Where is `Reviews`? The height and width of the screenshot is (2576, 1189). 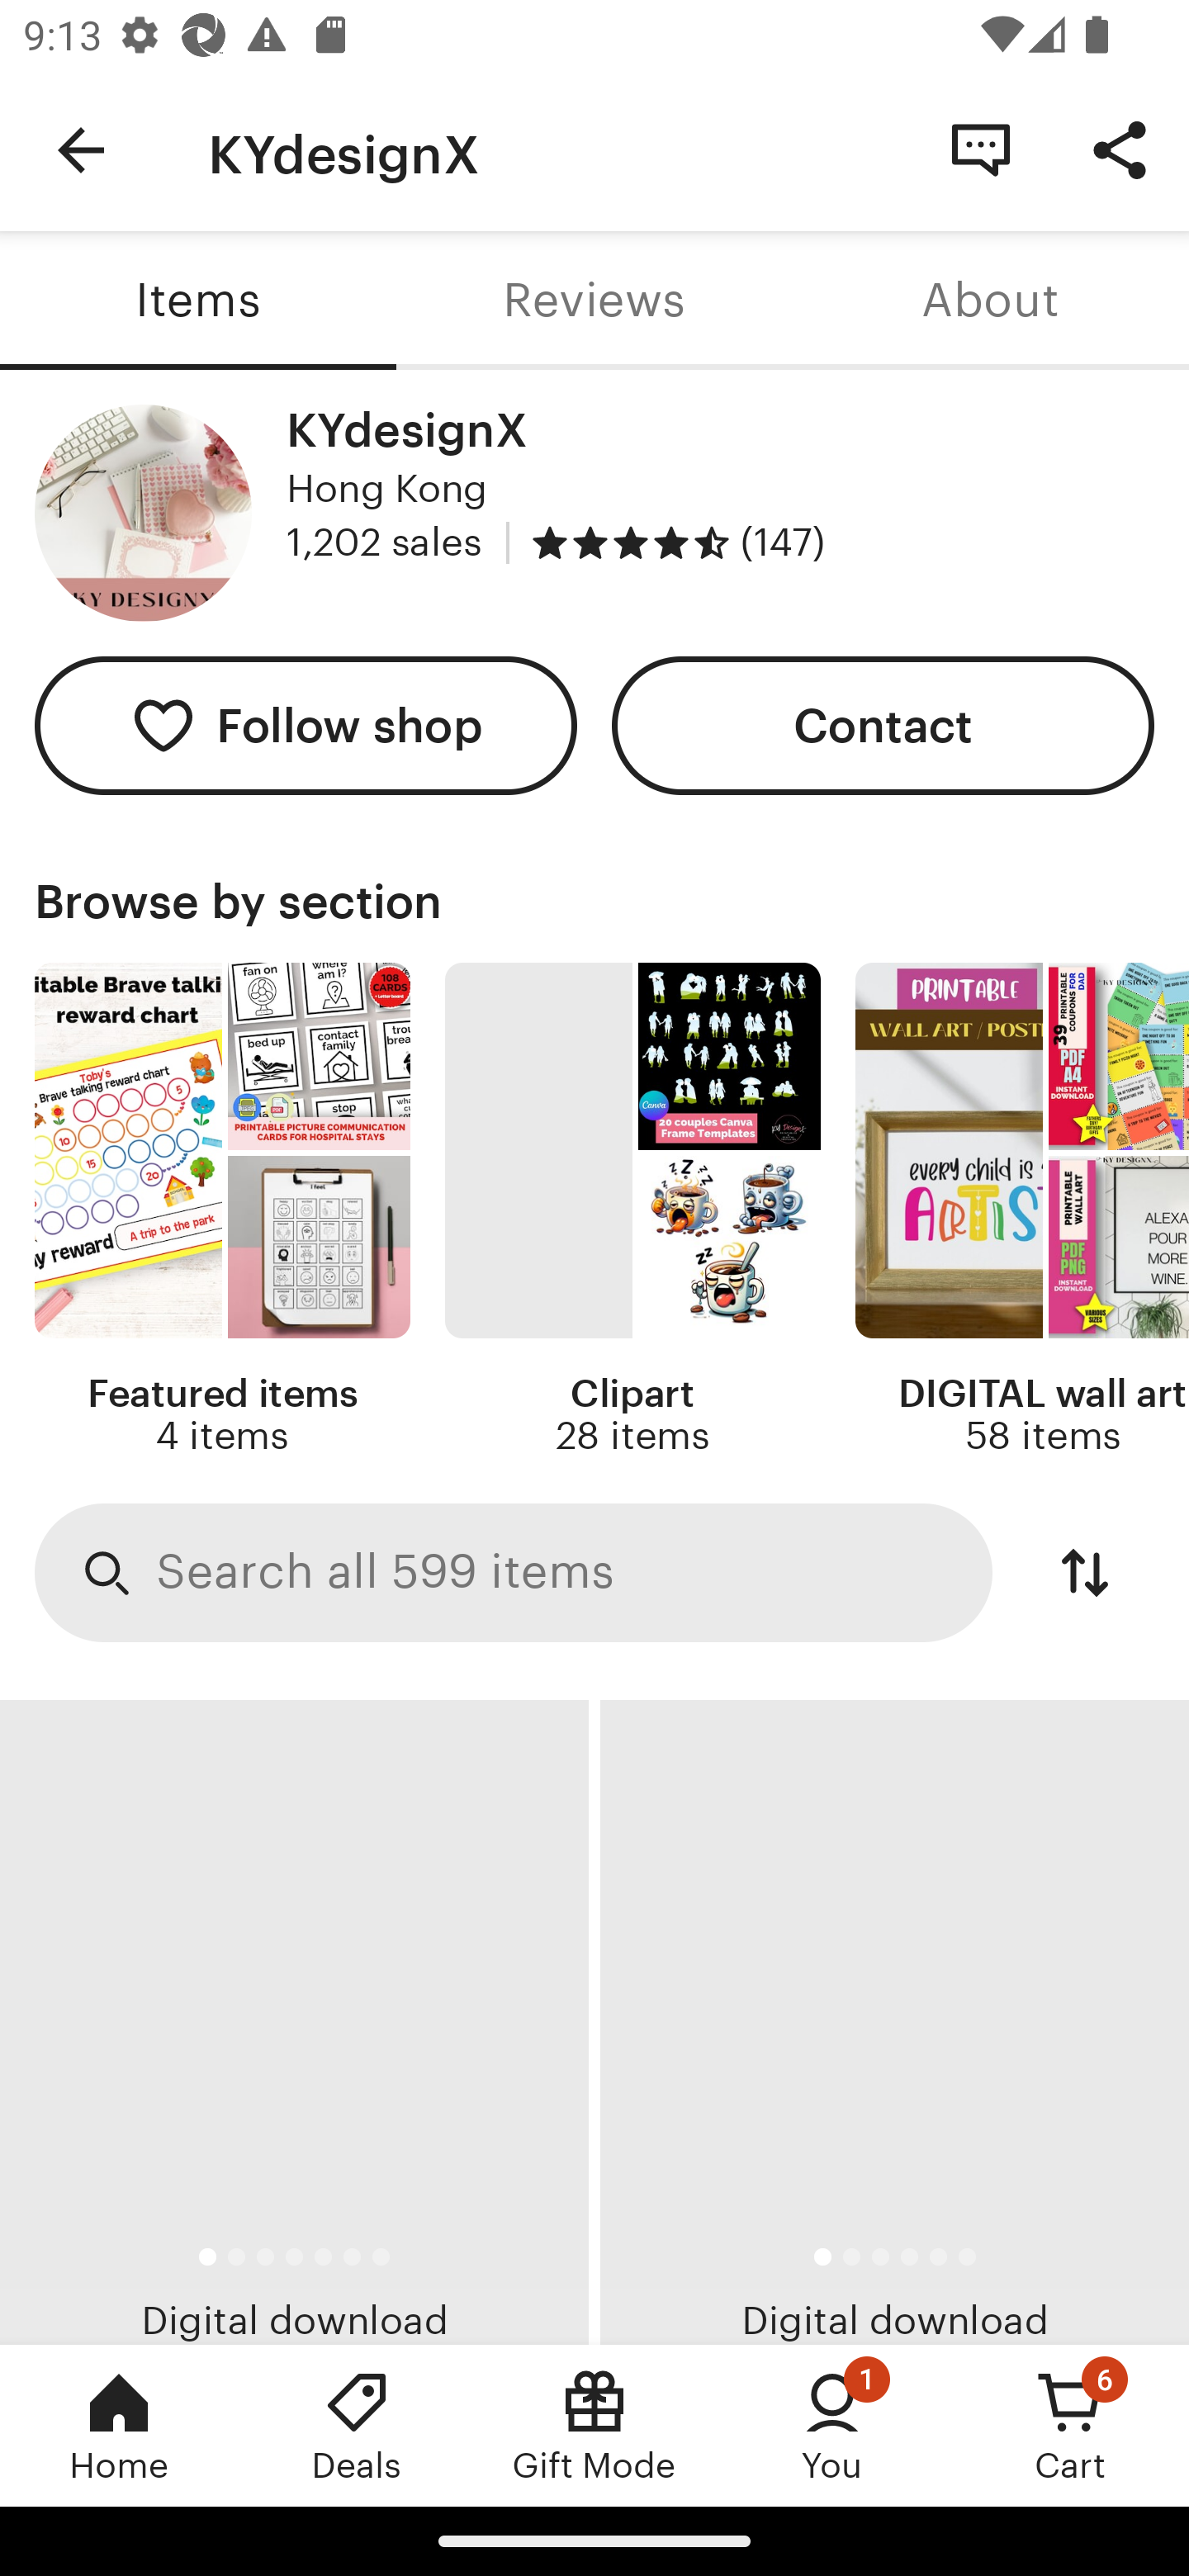 Reviews is located at coordinates (594, 301).